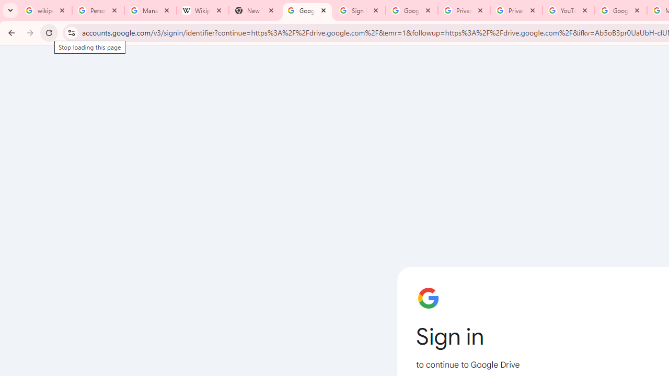 This screenshot has height=376, width=669. I want to click on New Tab, so click(255, 10).